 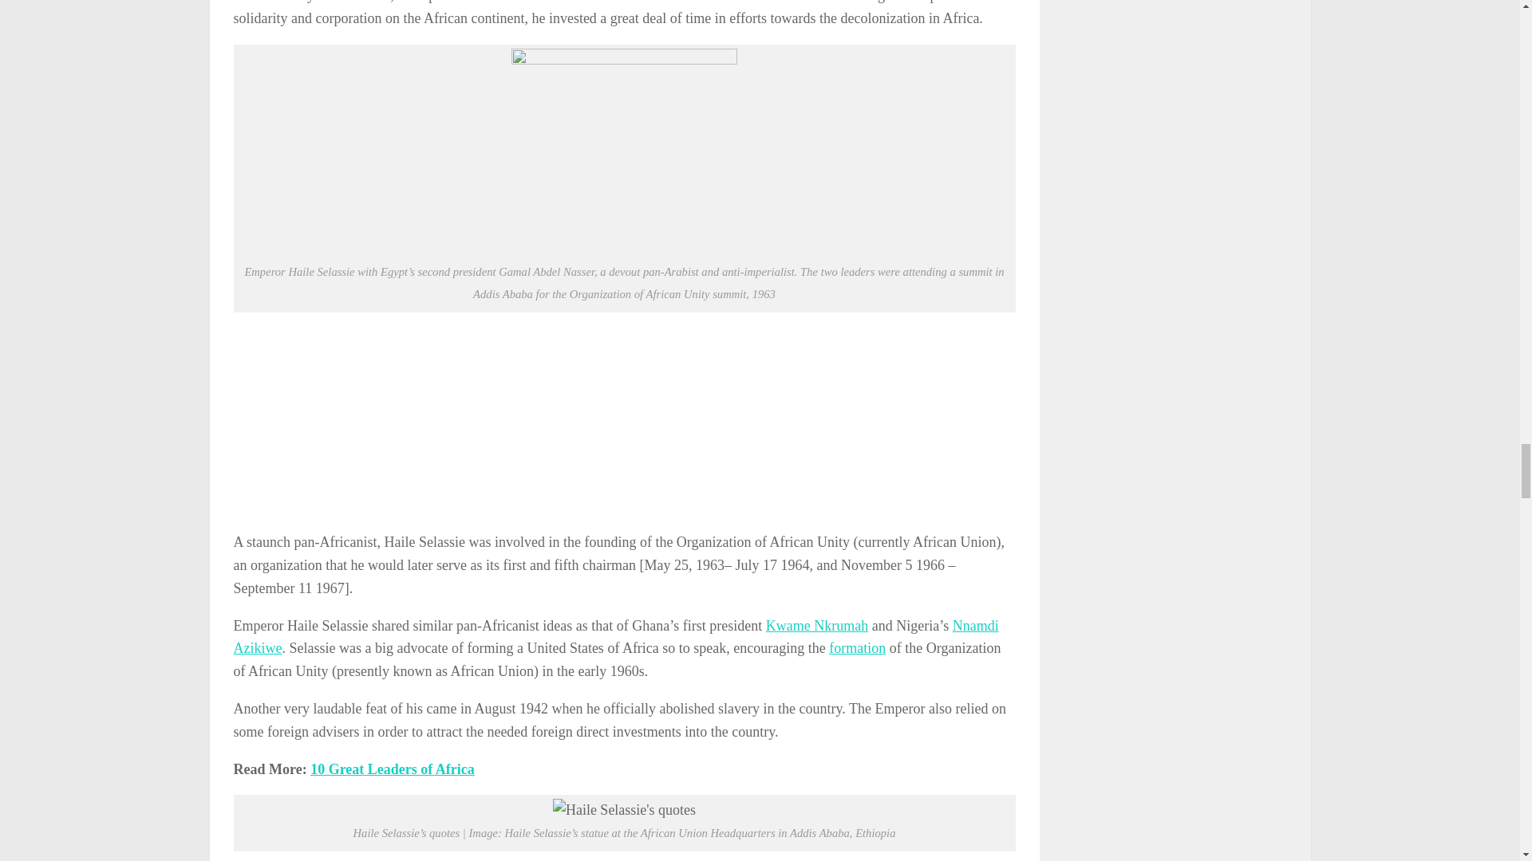 What do you see at coordinates (857, 647) in the screenshot?
I see `formation` at bounding box center [857, 647].